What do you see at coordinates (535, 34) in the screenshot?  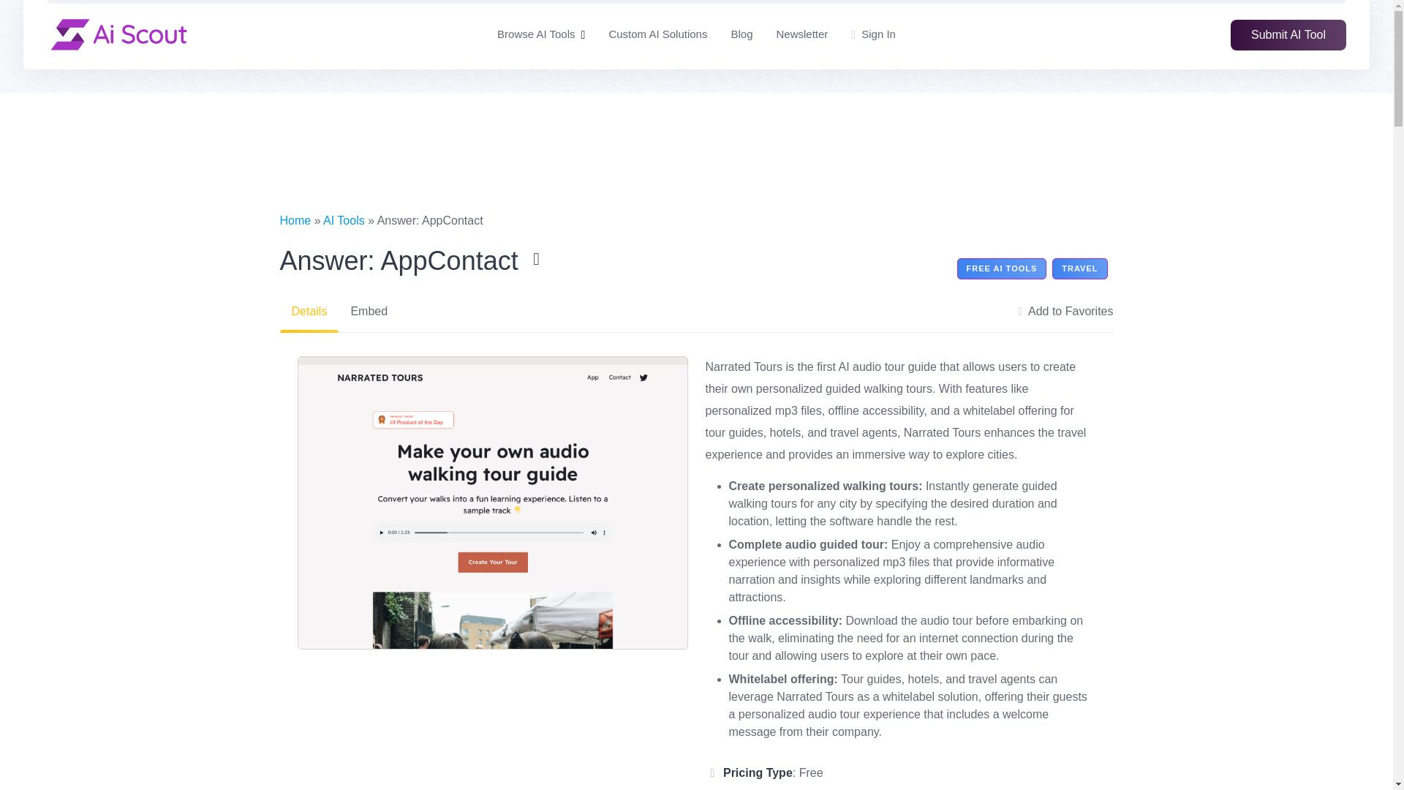 I see `Browse AI Tools` at bounding box center [535, 34].